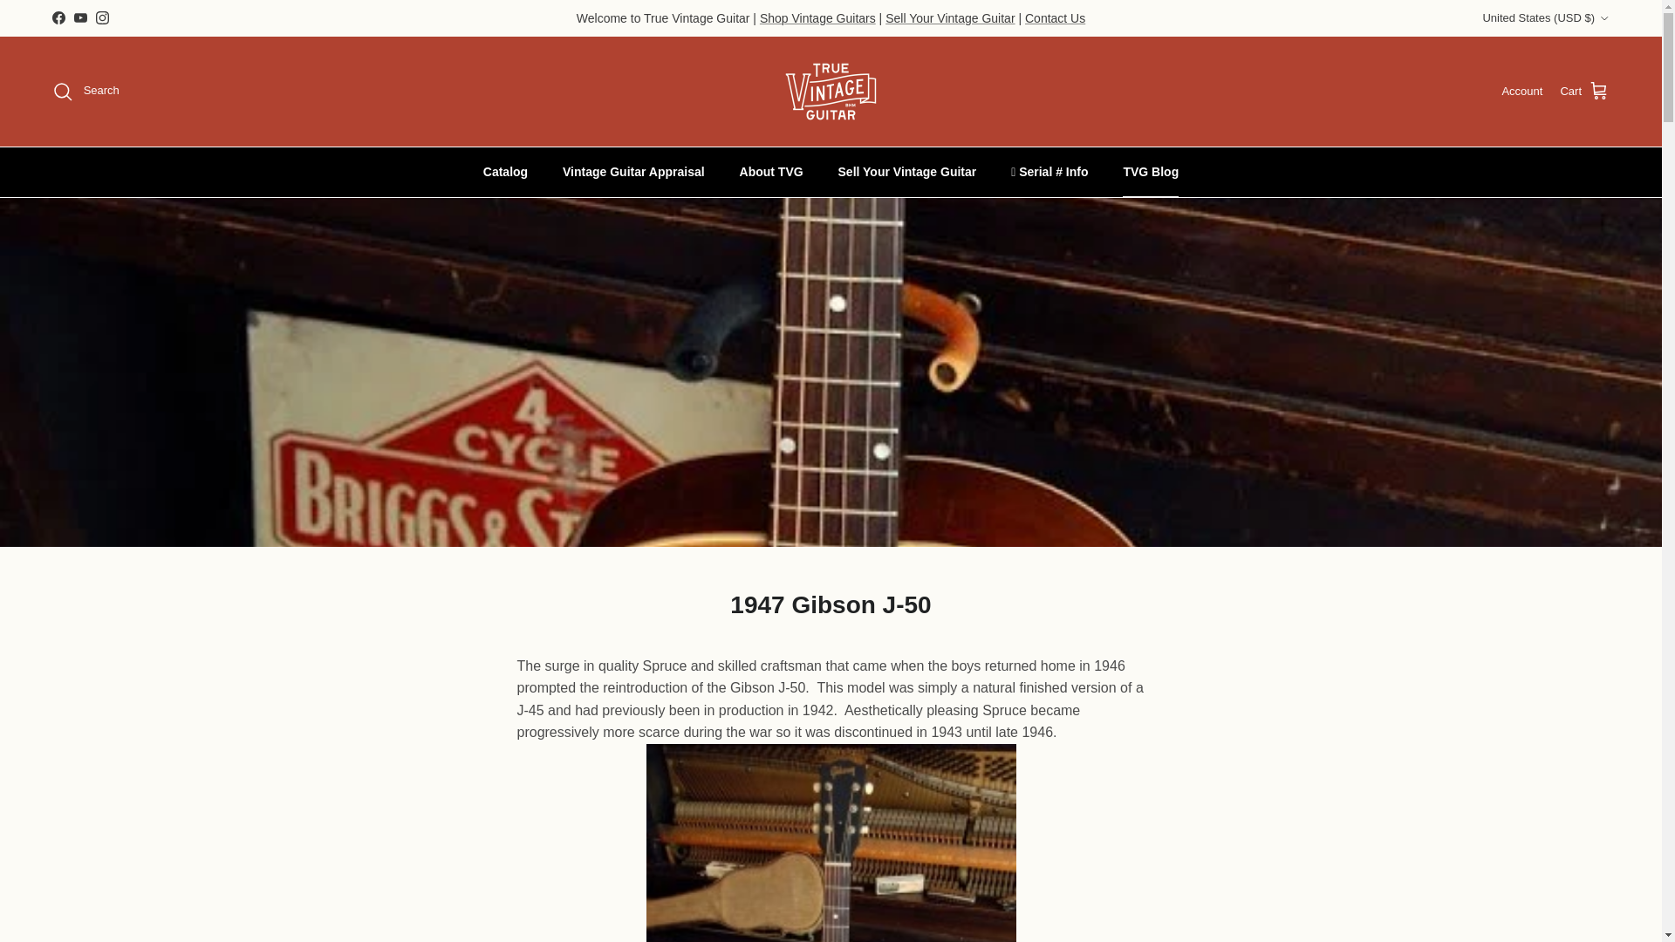 This screenshot has width=1675, height=942. I want to click on True Vintage Guitar on YouTube, so click(80, 17).